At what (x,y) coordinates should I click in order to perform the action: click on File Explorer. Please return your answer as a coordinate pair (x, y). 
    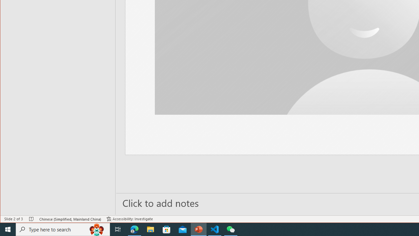
    Looking at the image, I should click on (151, 229).